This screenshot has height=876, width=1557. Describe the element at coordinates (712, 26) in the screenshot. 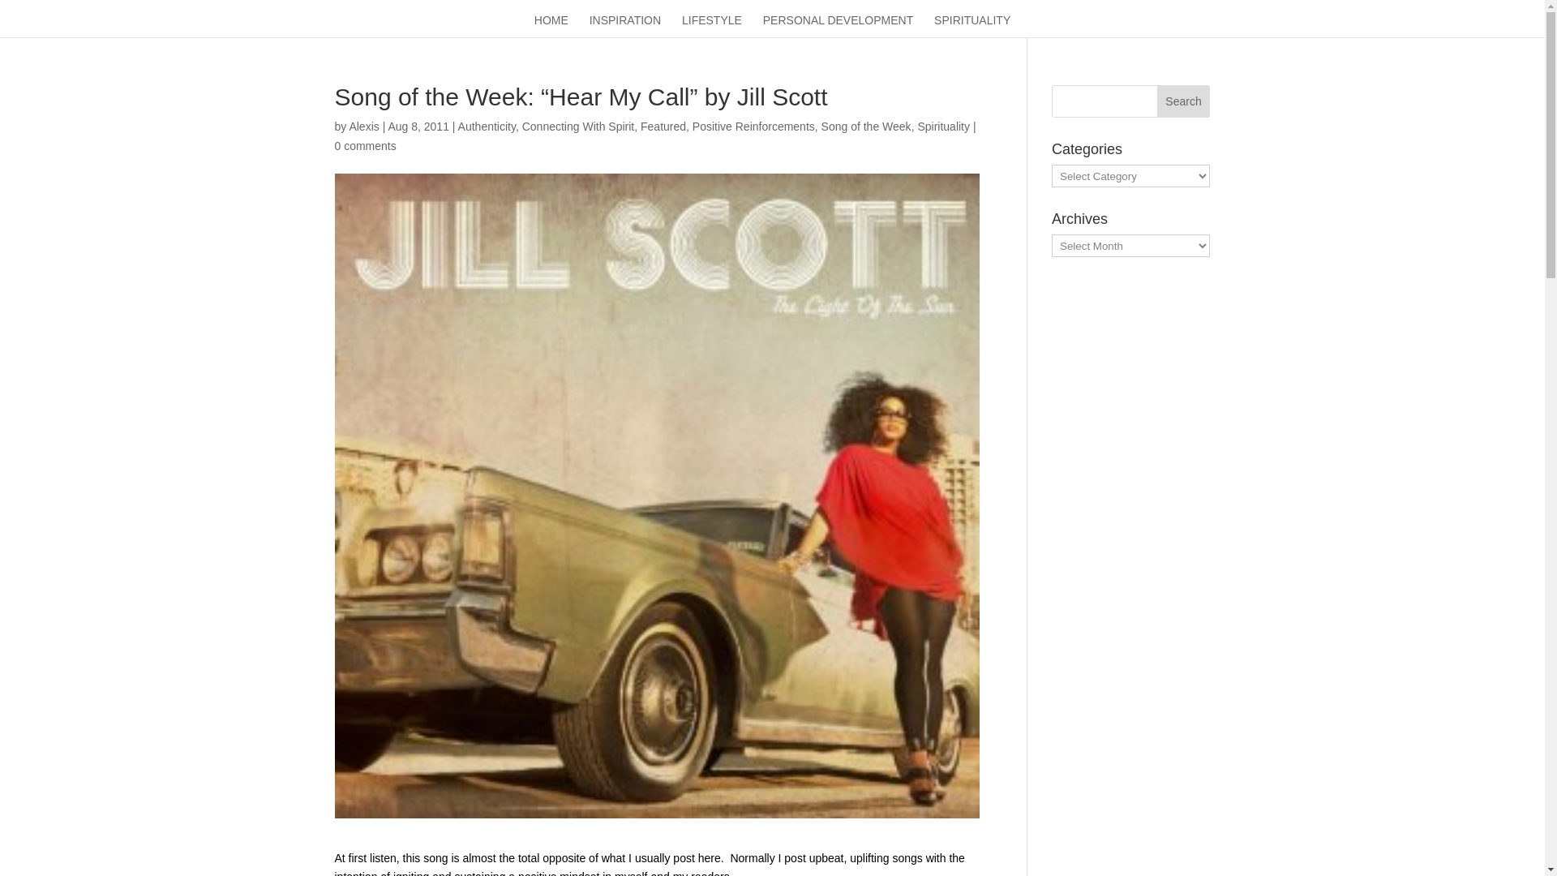

I see `LIFESTYLE` at that location.